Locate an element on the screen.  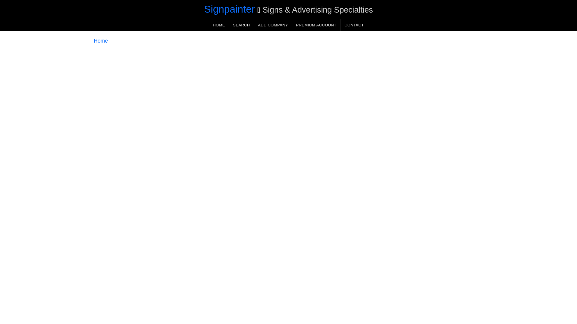
SEARCH is located at coordinates (241, 25).